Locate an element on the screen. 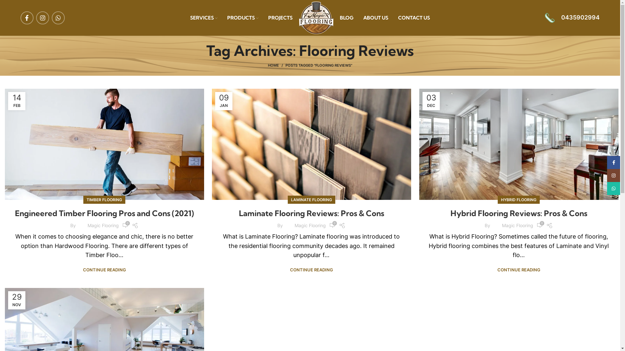 Image resolution: width=625 pixels, height=351 pixels. 0 is located at coordinates (125, 226).